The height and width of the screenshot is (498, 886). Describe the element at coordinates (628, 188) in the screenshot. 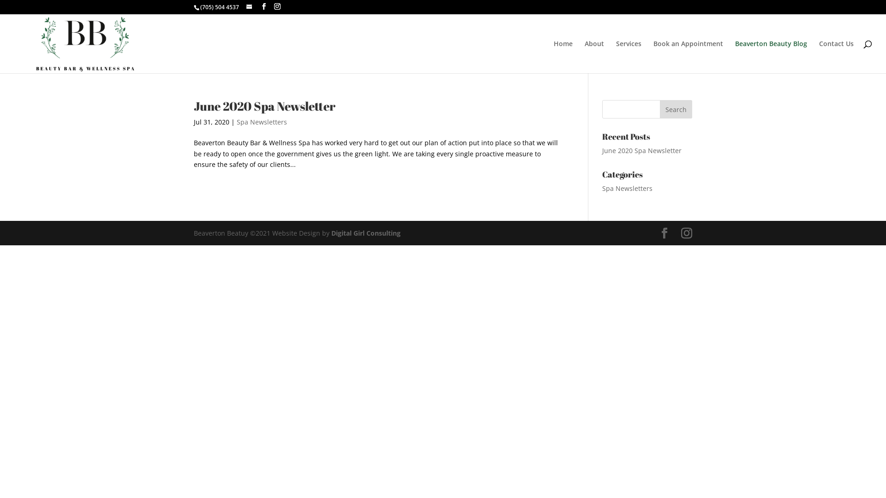

I see `Spa Newsletters` at that location.